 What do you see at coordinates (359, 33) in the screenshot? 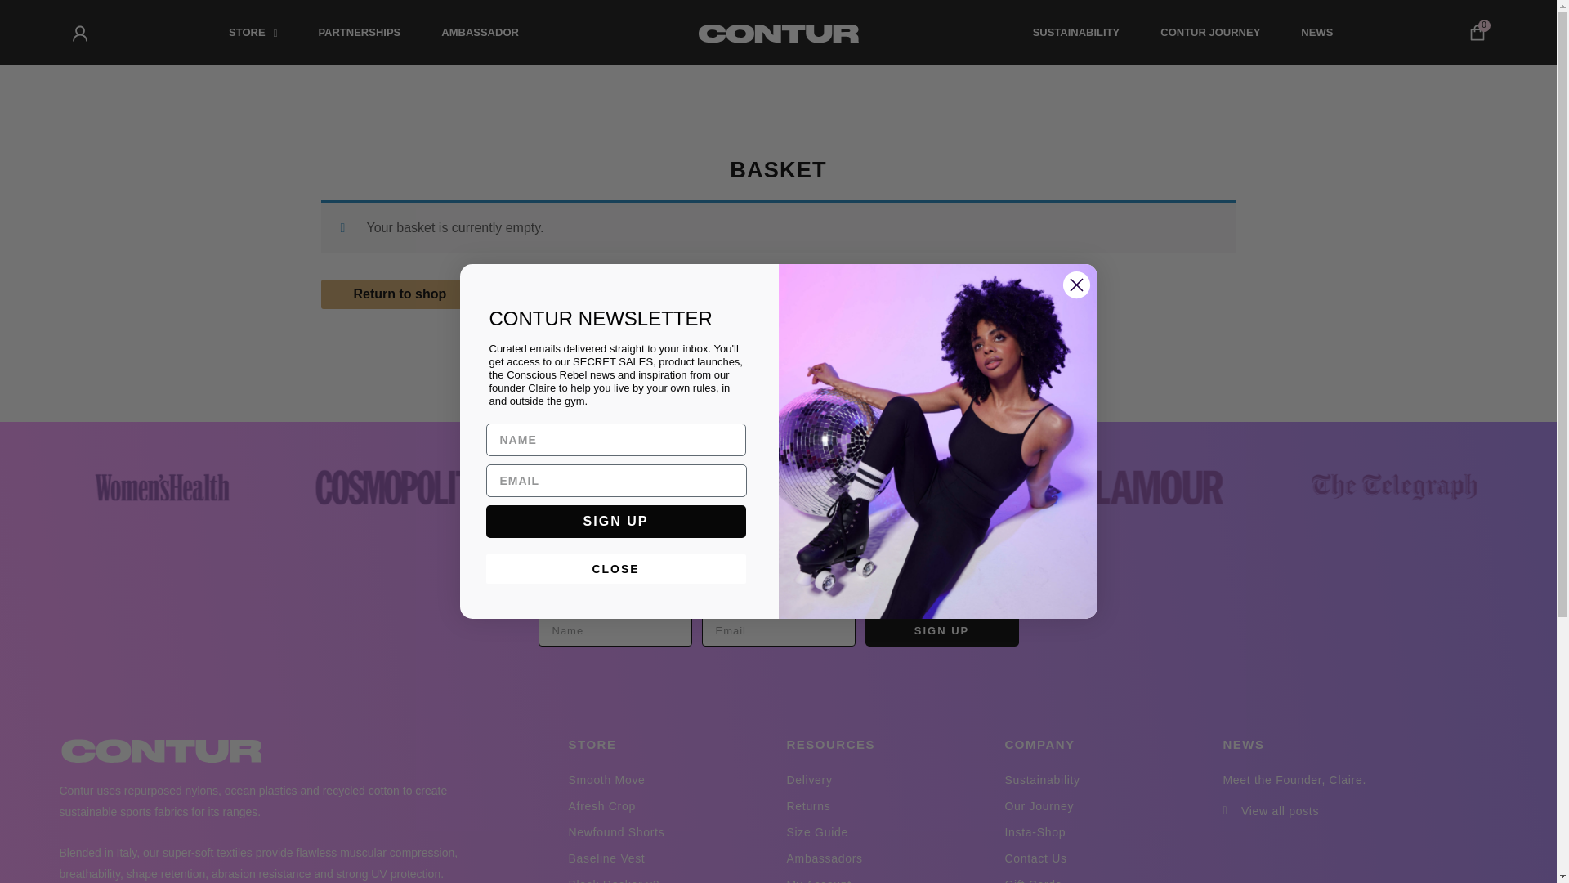
I see `PARTNERSHIPS` at bounding box center [359, 33].